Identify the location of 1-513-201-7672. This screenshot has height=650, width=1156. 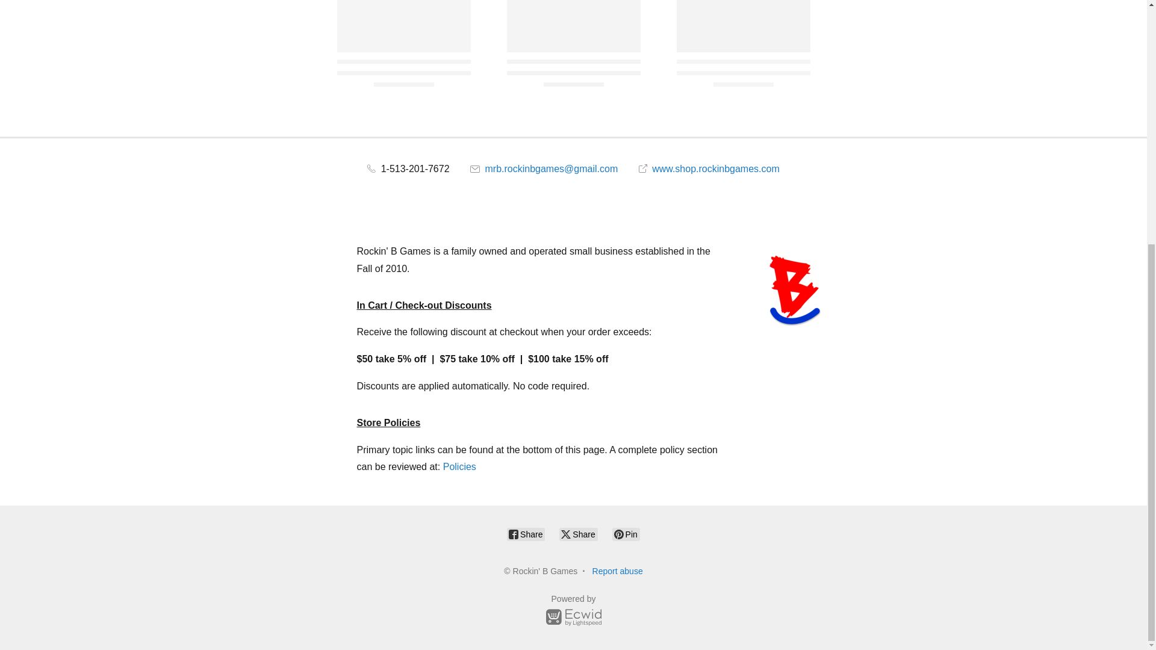
(408, 169).